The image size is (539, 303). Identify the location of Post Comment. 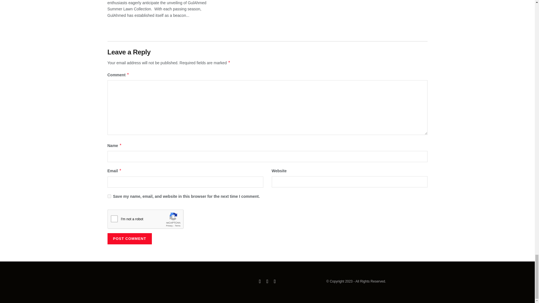
(129, 238).